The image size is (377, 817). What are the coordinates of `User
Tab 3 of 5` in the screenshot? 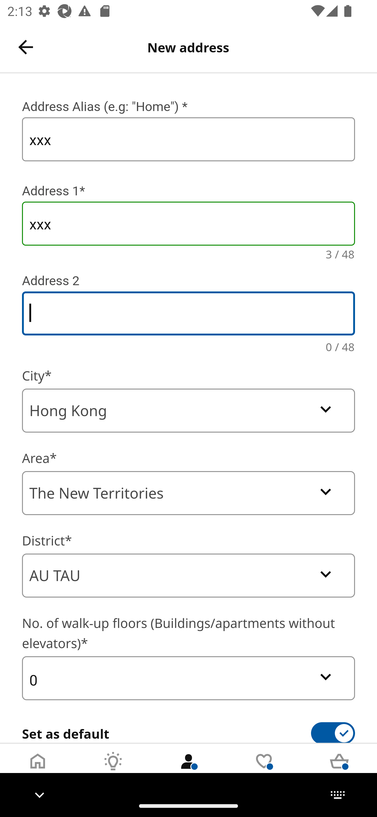 It's located at (188, 769).